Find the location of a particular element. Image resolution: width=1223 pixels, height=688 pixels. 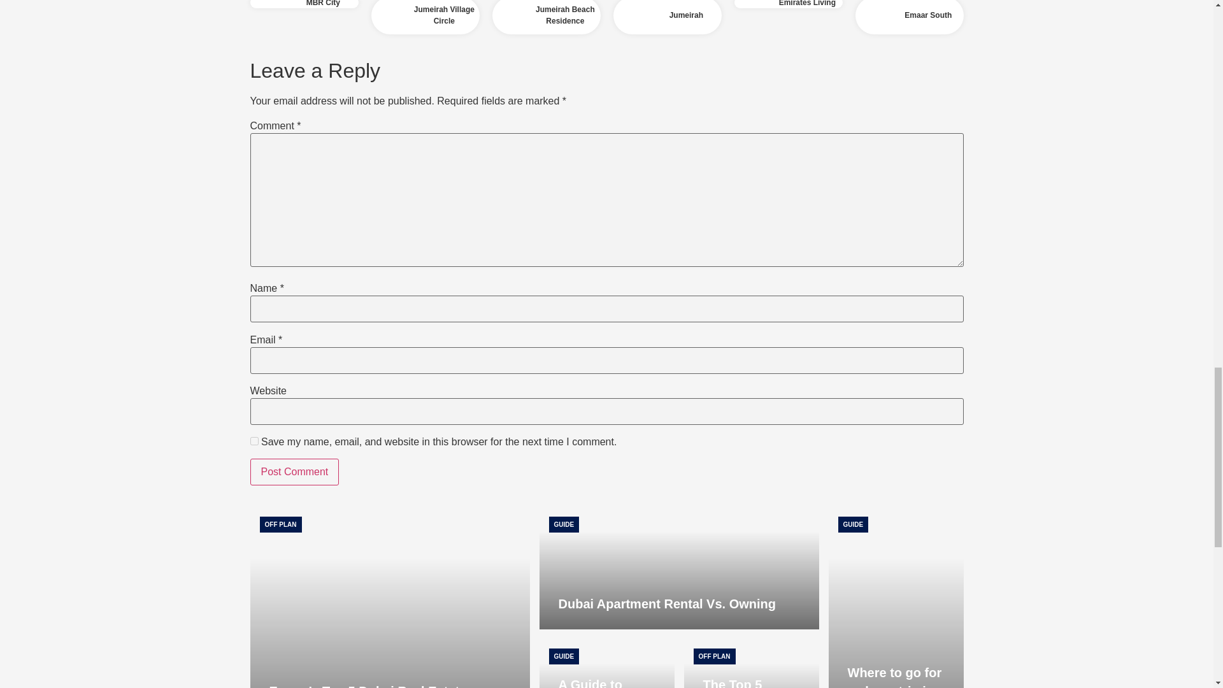

yes is located at coordinates (254, 441).